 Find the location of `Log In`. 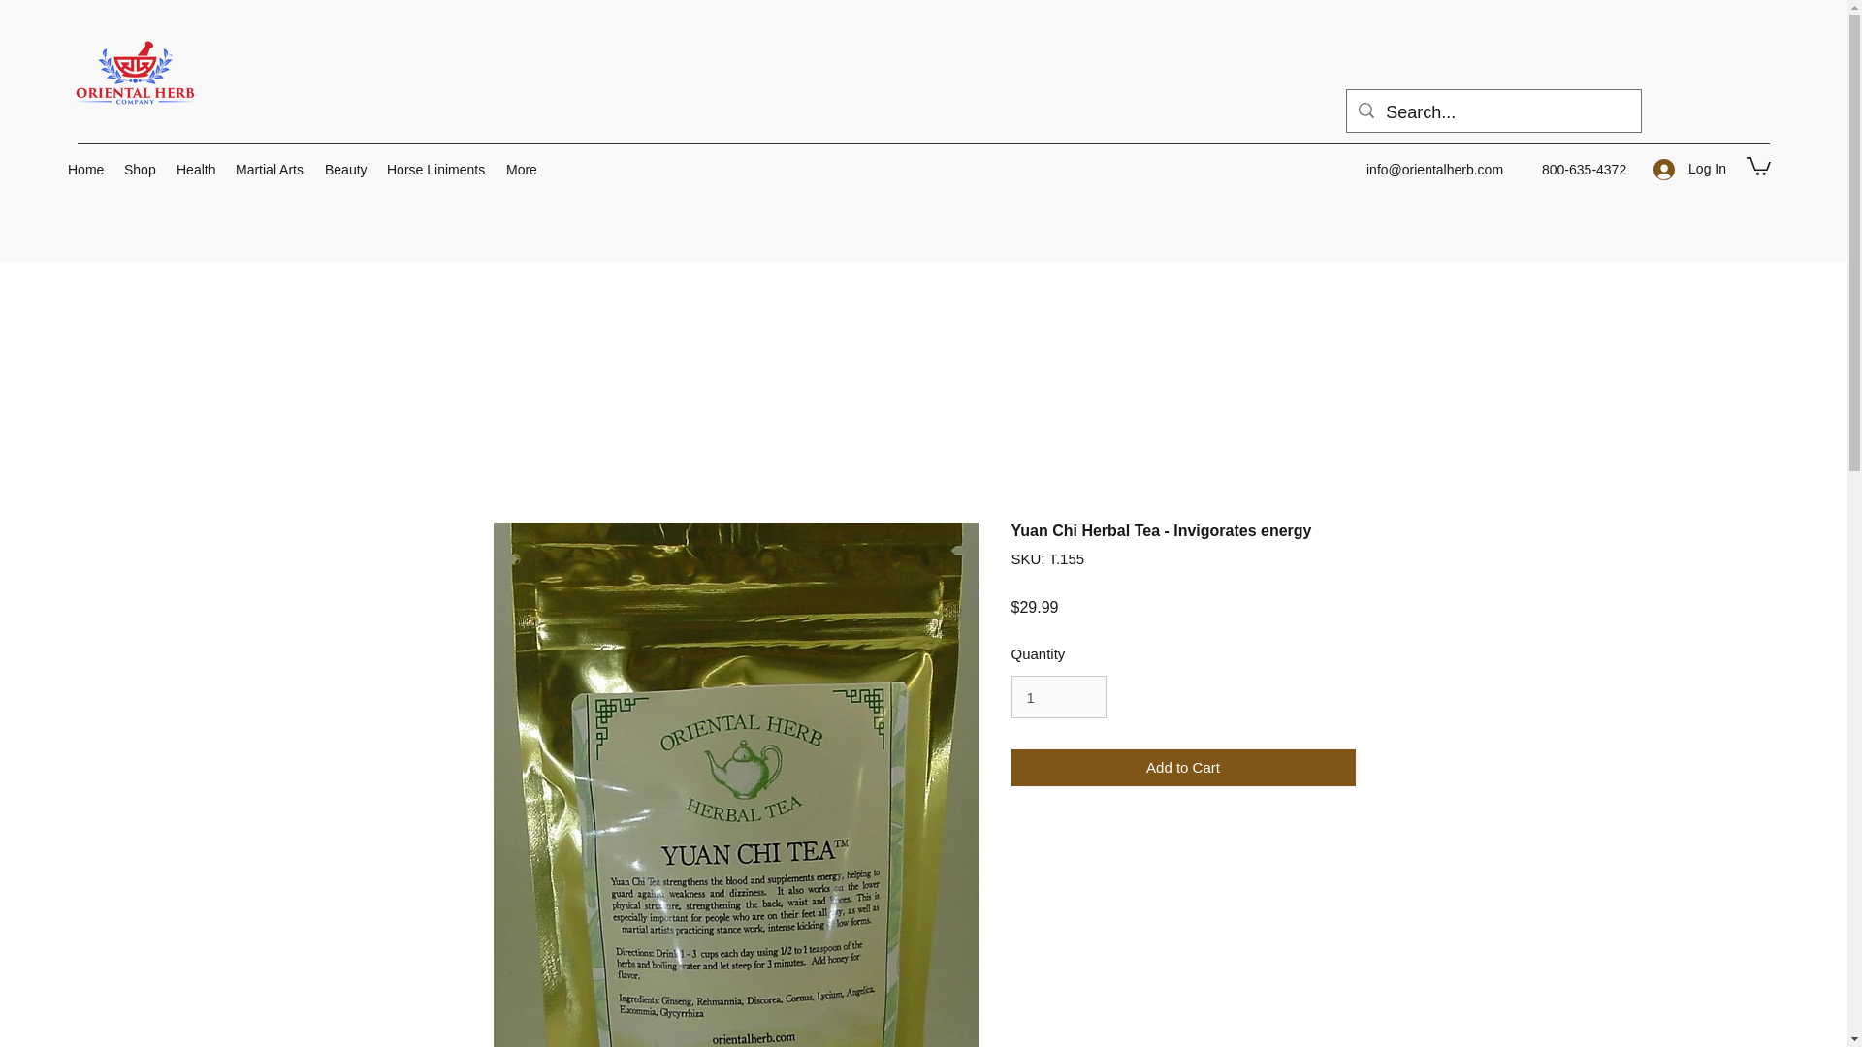

Log In is located at coordinates (1689, 169).